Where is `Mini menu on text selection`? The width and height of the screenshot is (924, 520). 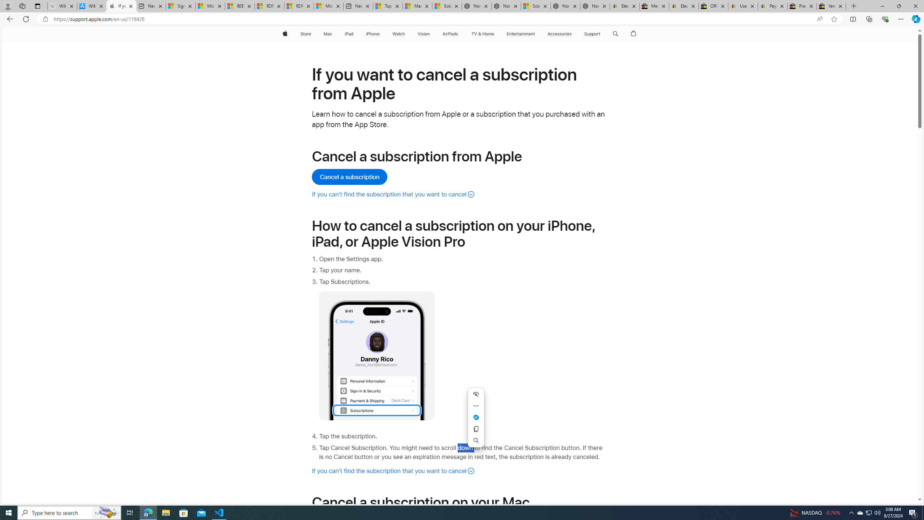 Mini menu on text selection is located at coordinates (476, 421).